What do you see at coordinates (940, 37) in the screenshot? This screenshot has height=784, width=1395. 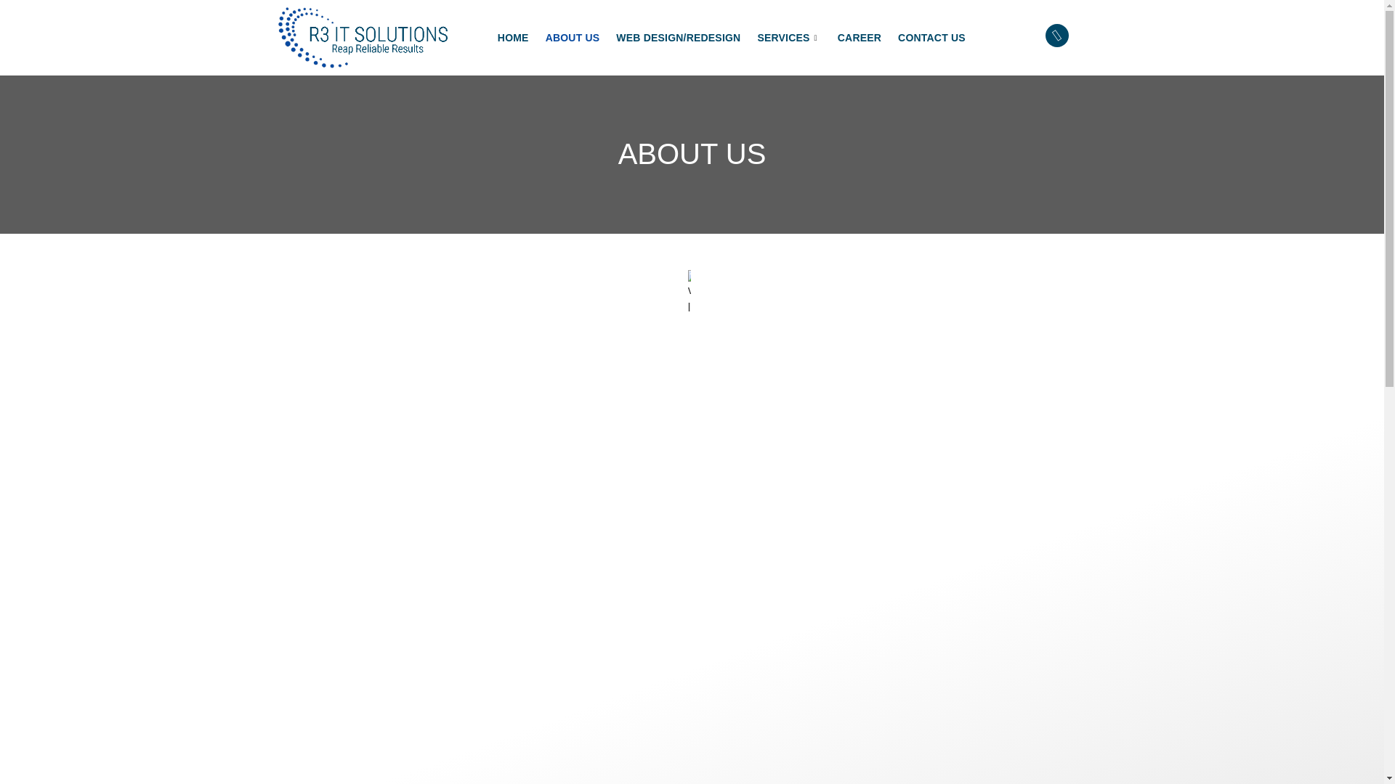 I see `CONTACT US` at bounding box center [940, 37].